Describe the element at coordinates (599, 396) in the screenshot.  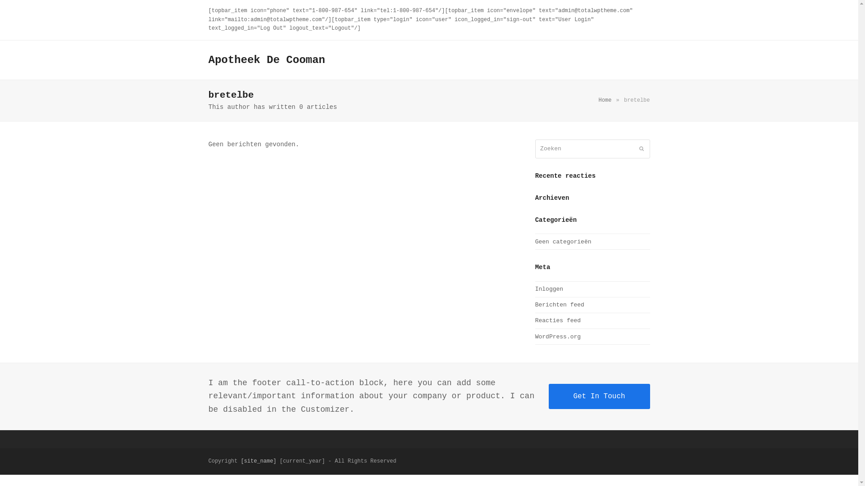
I see `Get In Touch` at that location.